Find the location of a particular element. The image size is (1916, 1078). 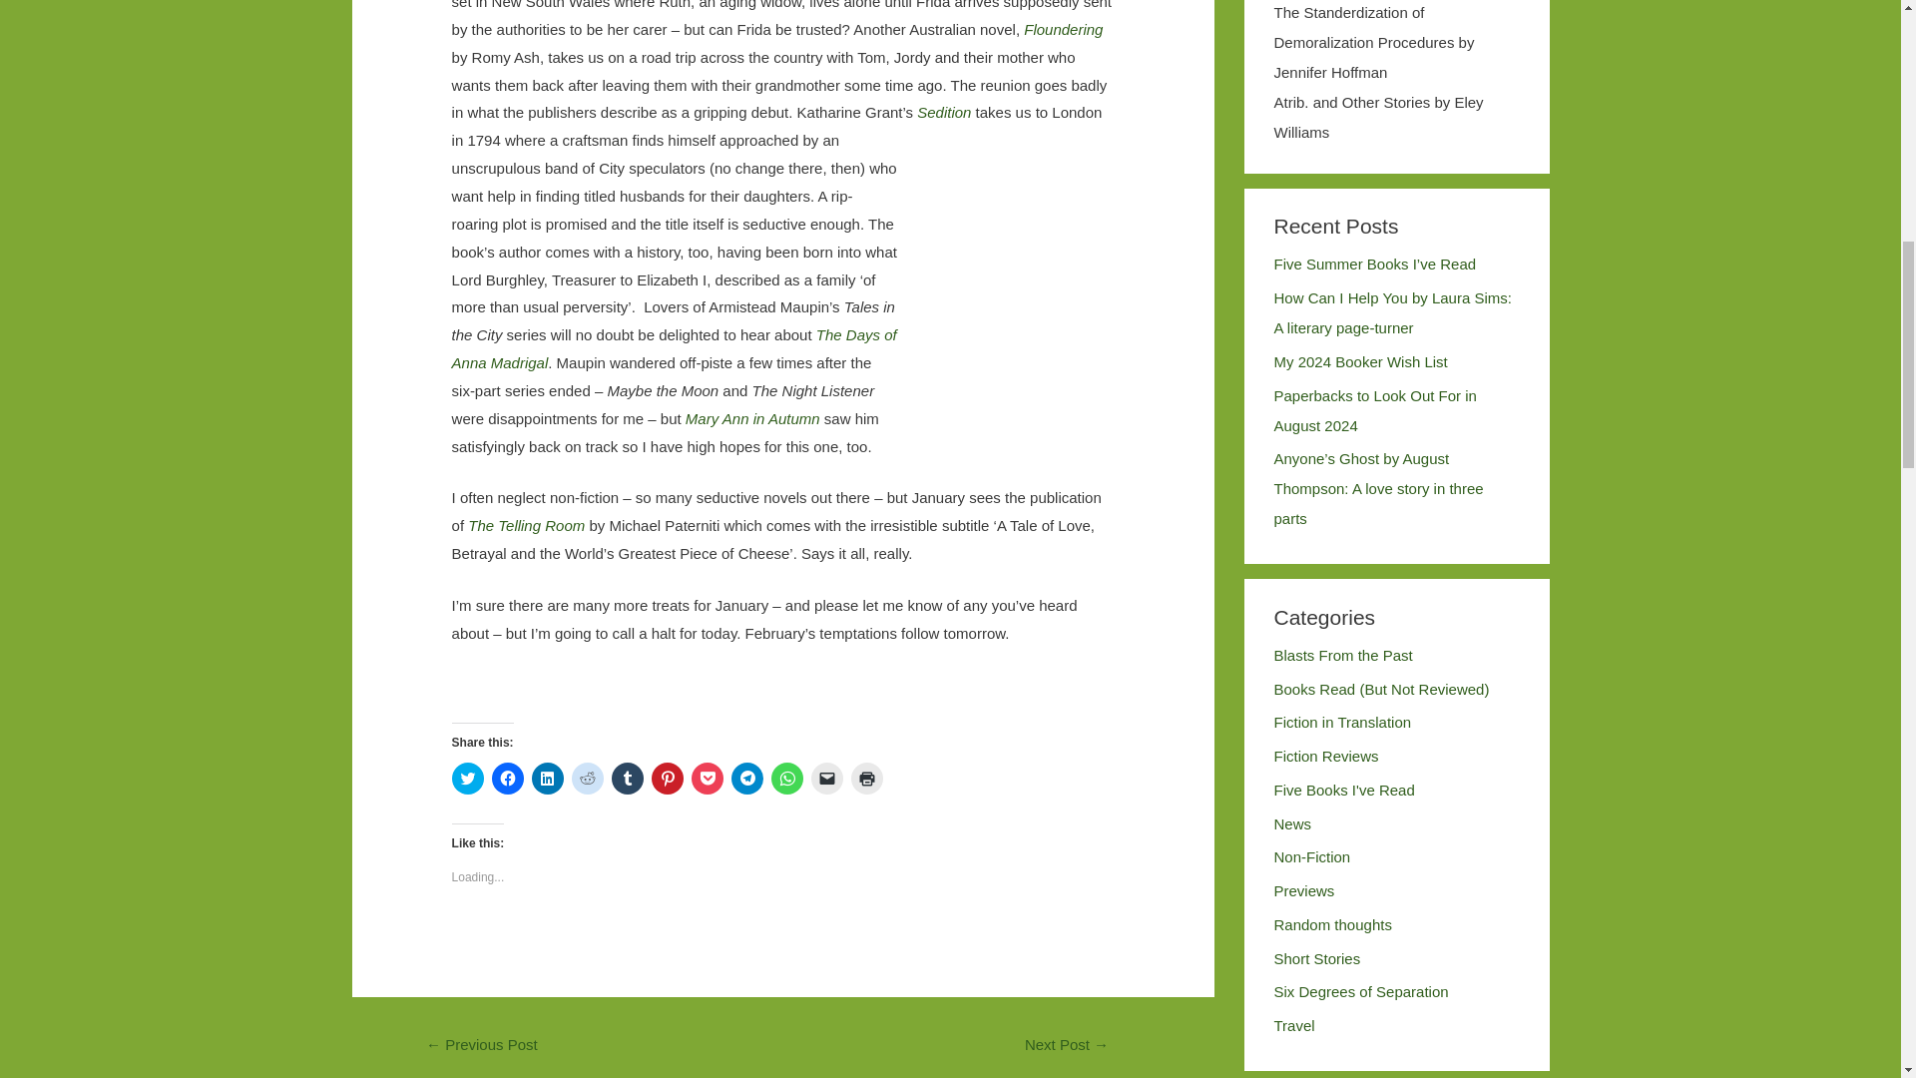

The Days of Anna Madrigal is located at coordinates (675, 348).